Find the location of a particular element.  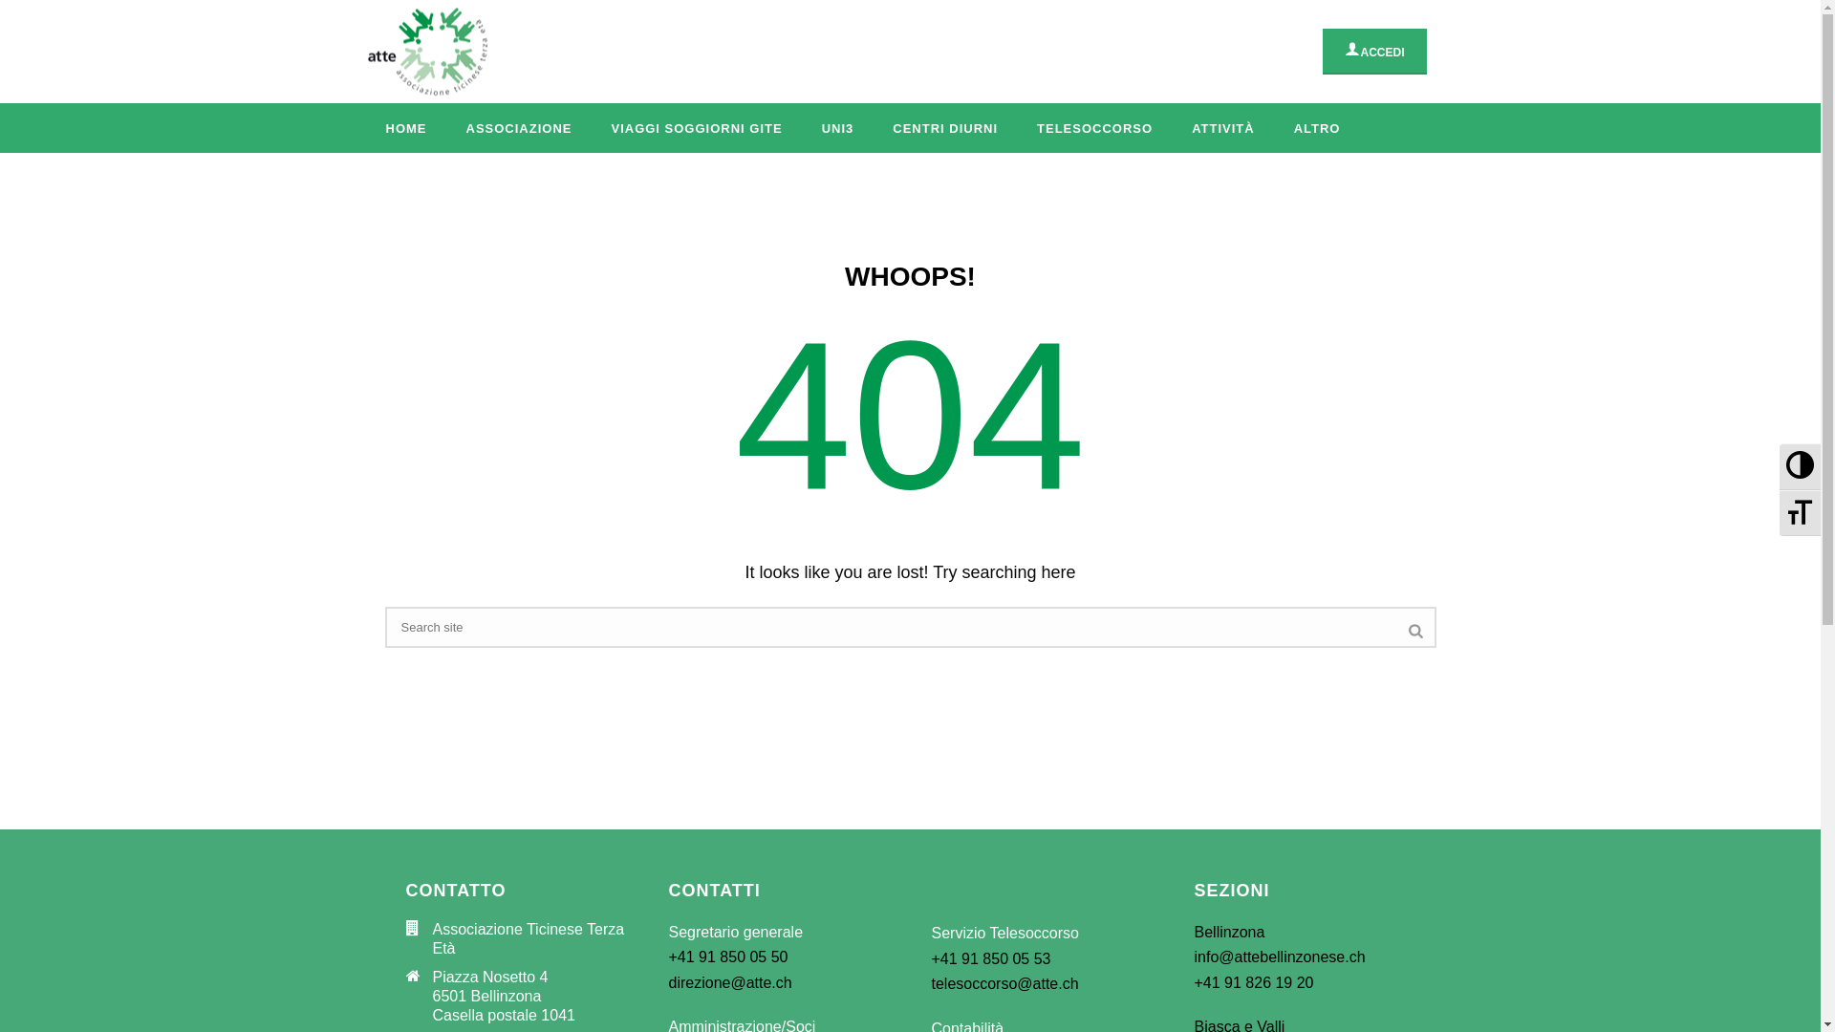

TELESOCCORSO is located at coordinates (1095, 128).